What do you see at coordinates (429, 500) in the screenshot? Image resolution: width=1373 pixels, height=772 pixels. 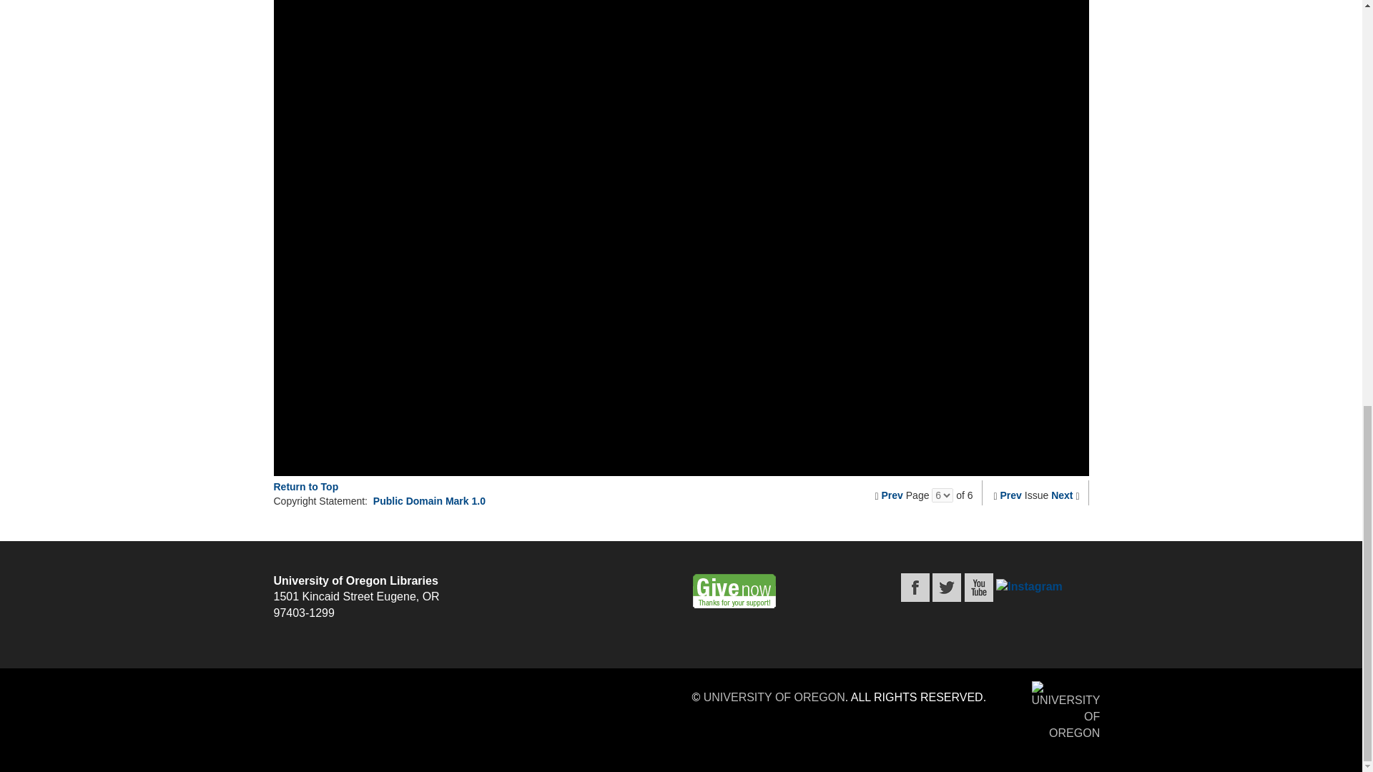 I see `Public Domain Mark 1.0` at bounding box center [429, 500].